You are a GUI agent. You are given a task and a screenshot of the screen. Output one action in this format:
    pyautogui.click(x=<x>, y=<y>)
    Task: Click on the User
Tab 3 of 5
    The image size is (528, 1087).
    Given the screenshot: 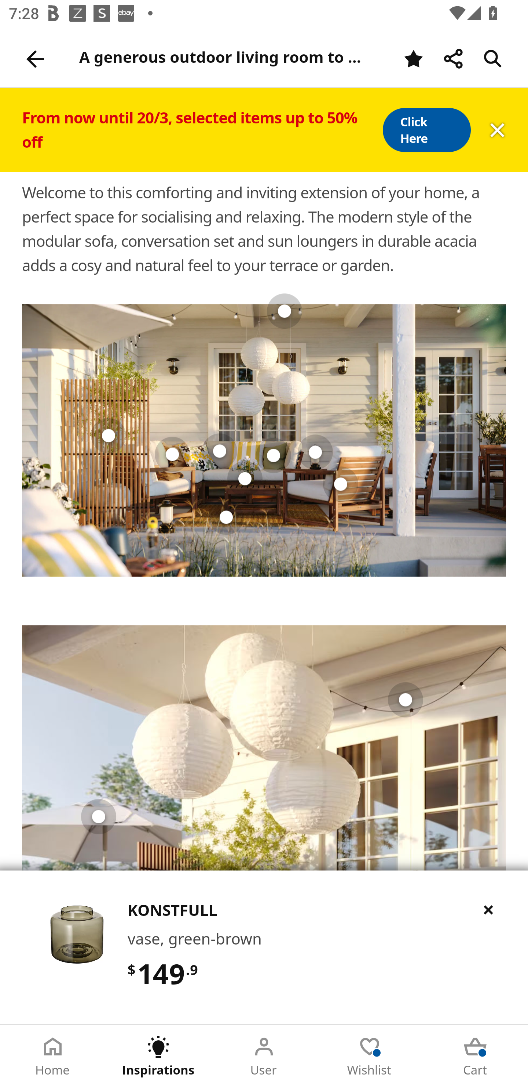 What is the action you would take?
    pyautogui.click(x=264, y=1056)
    